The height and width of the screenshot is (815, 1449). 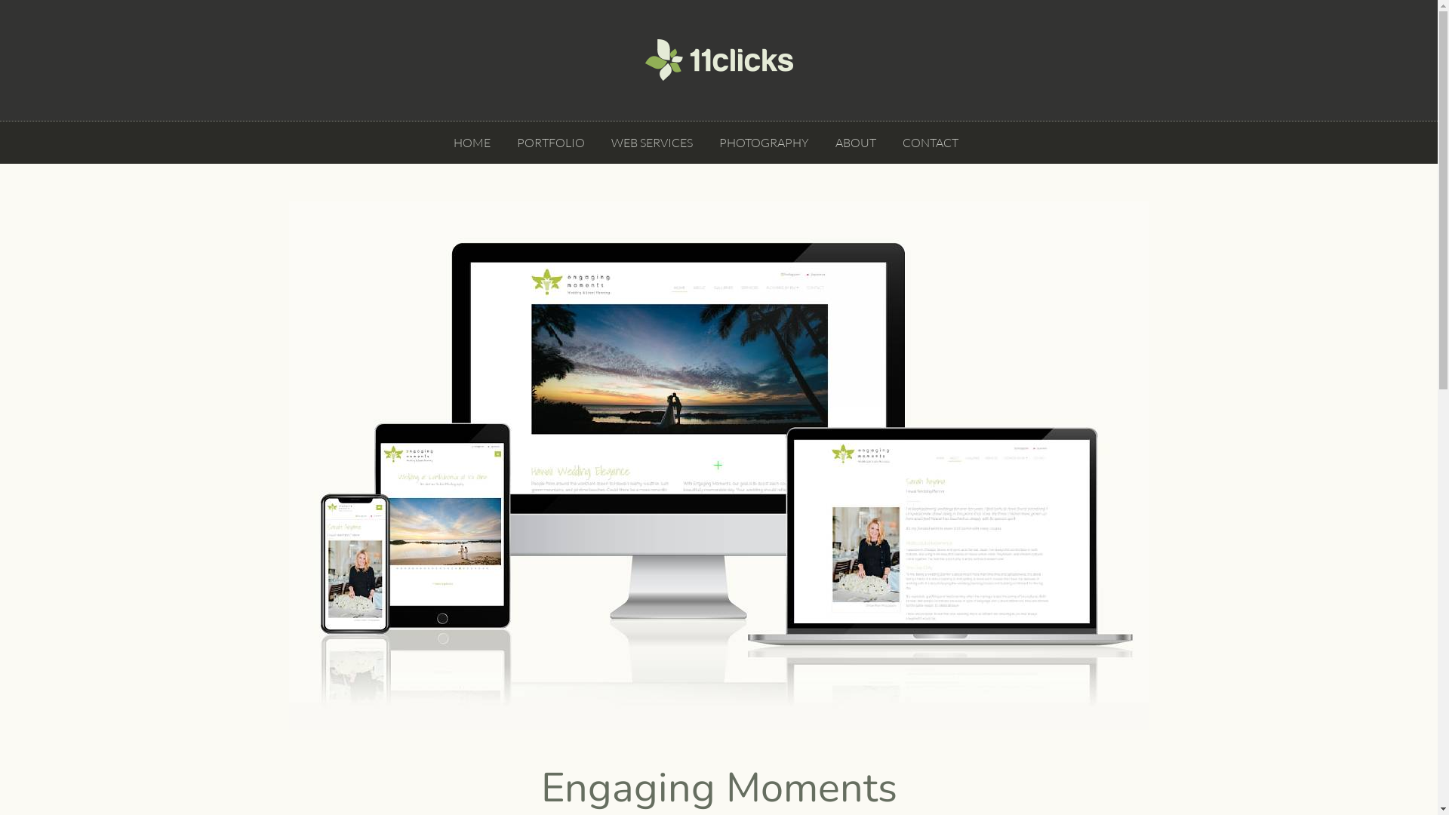 I want to click on PHOTOGRAPHY, so click(x=764, y=143).